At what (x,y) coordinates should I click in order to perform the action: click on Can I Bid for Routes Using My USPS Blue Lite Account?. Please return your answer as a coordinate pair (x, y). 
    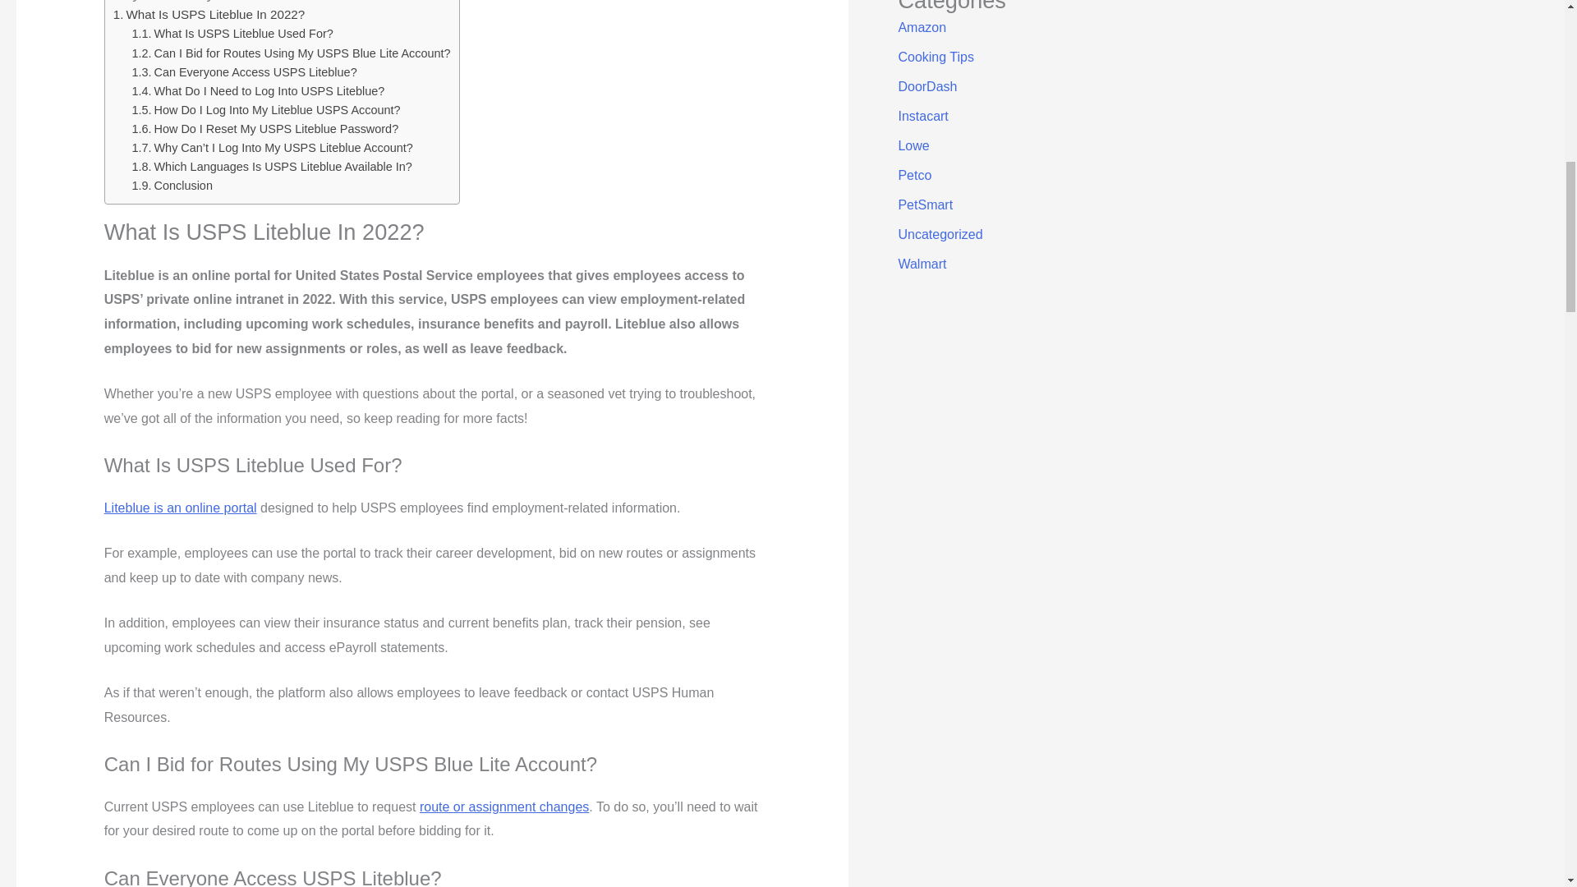
    Looking at the image, I should click on (292, 53).